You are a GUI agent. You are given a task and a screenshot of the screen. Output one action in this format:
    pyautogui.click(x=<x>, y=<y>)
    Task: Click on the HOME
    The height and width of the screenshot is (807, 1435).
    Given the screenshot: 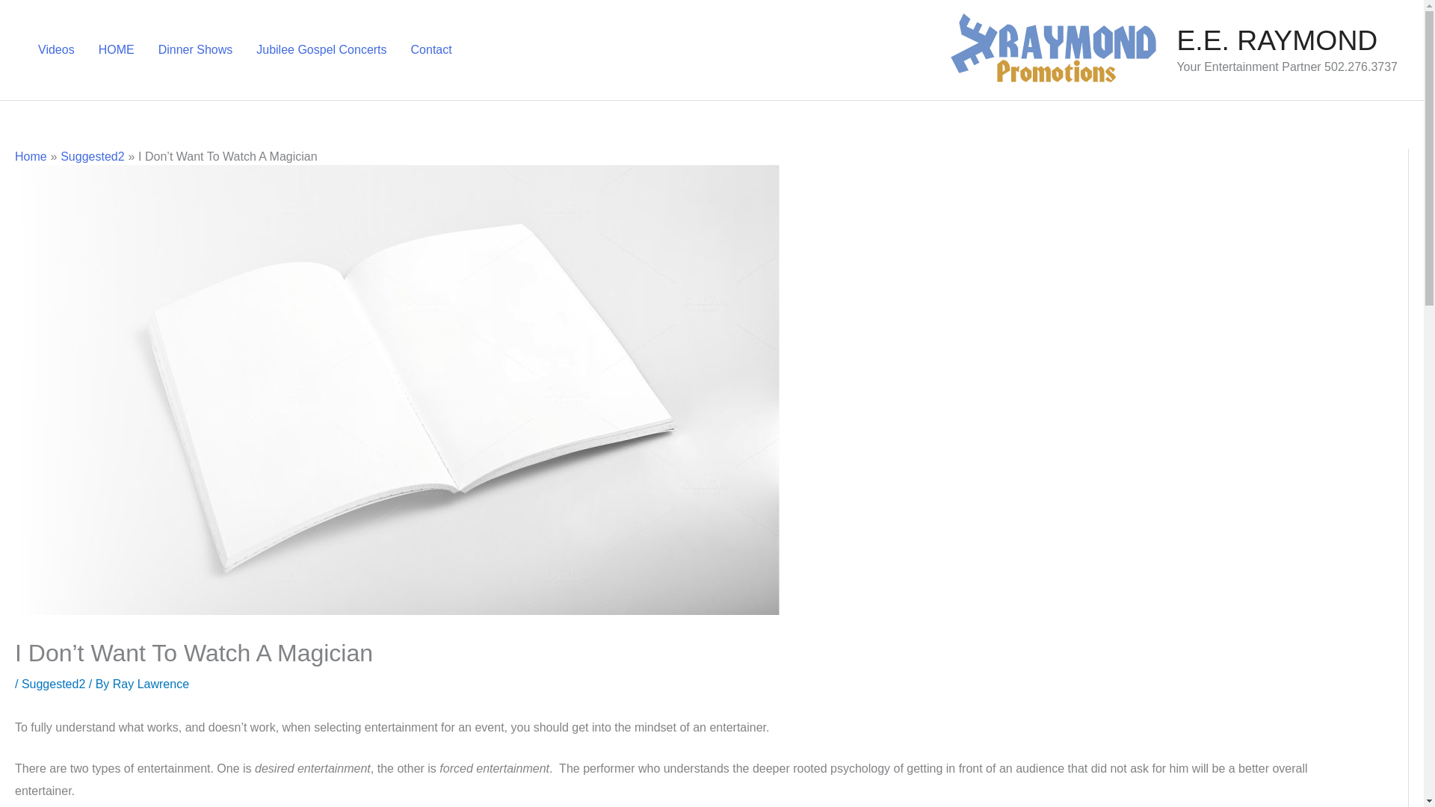 What is the action you would take?
    pyautogui.click(x=116, y=49)
    